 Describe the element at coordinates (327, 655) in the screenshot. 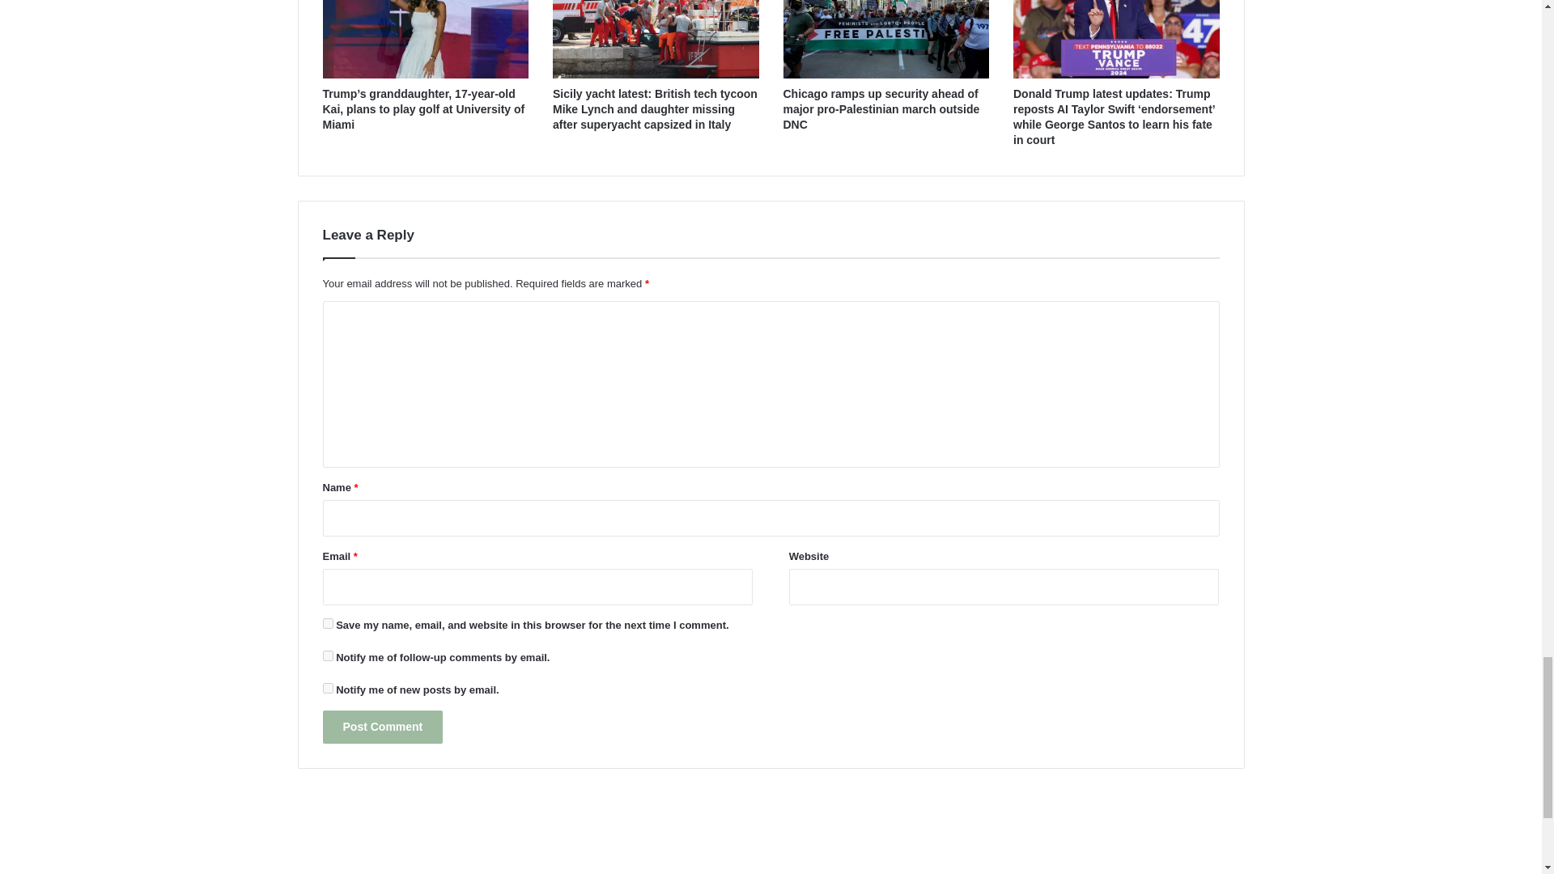

I see `subscribe` at that location.